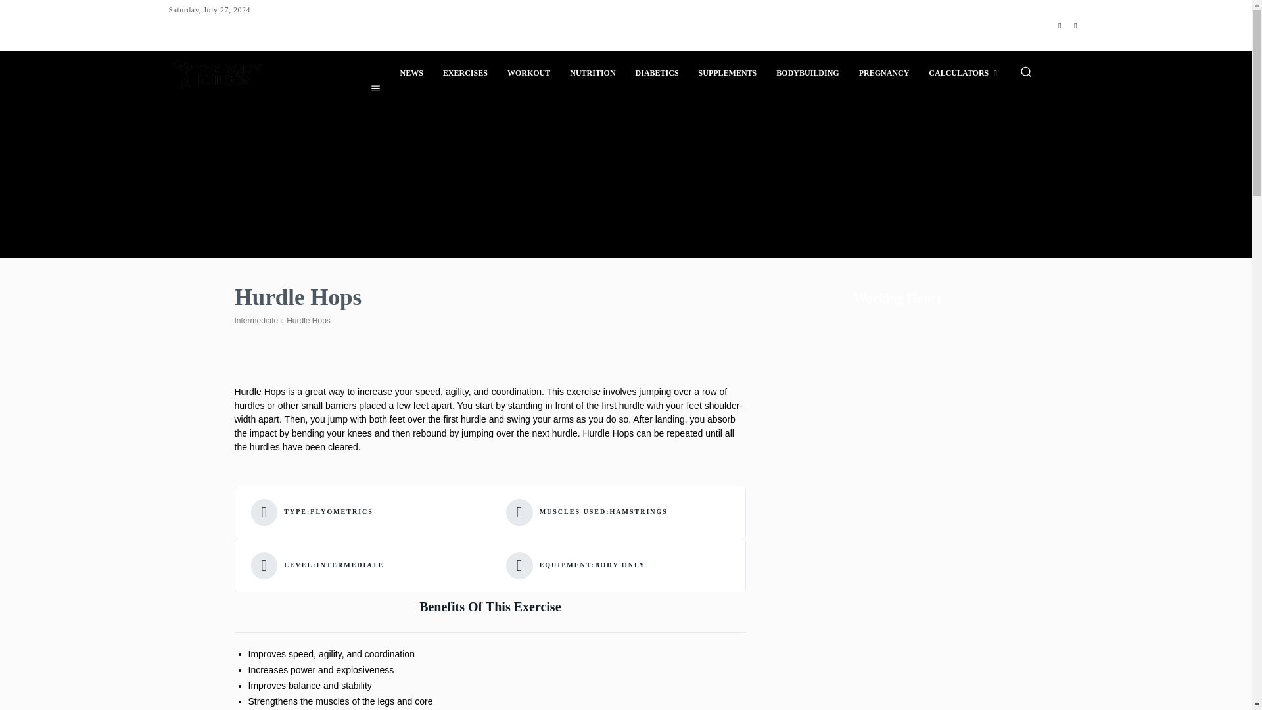 The image size is (1262, 710). I want to click on EXERCISES, so click(465, 73).